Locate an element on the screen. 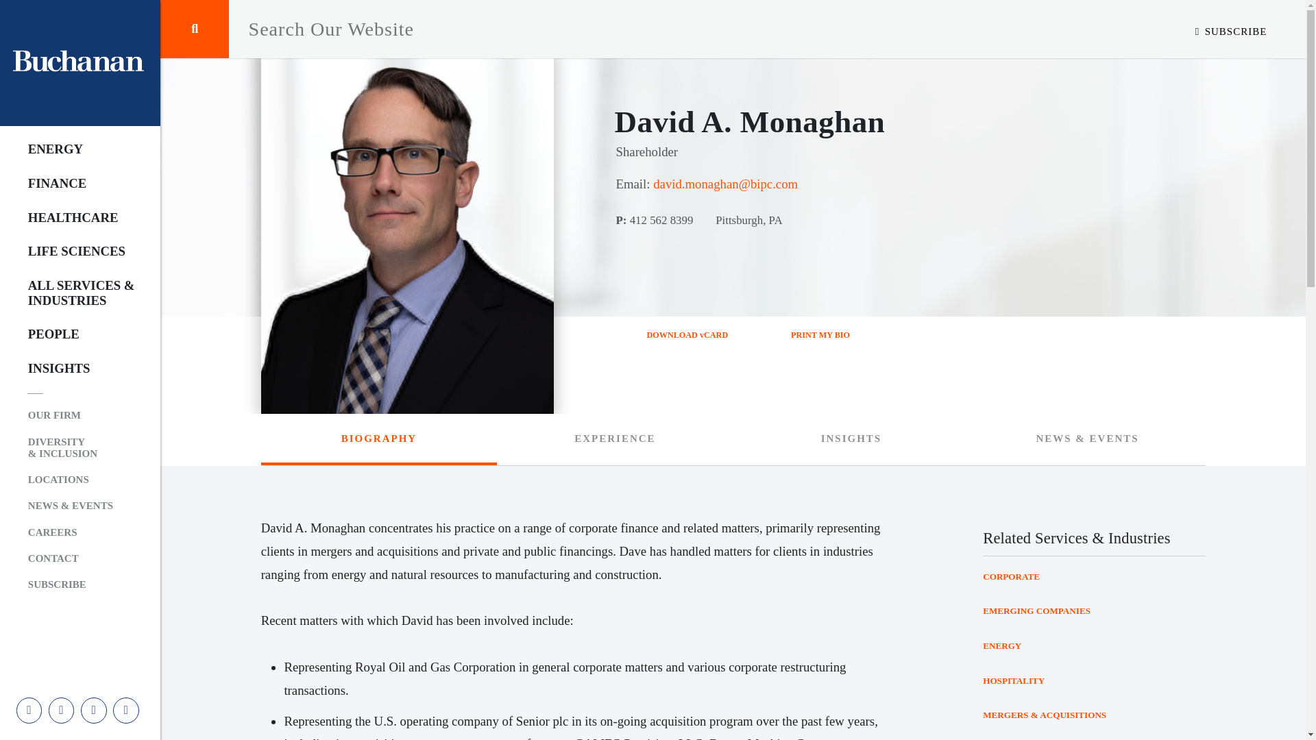 The height and width of the screenshot is (740, 1316). SUBSCRIBE is located at coordinates (1231, 31).